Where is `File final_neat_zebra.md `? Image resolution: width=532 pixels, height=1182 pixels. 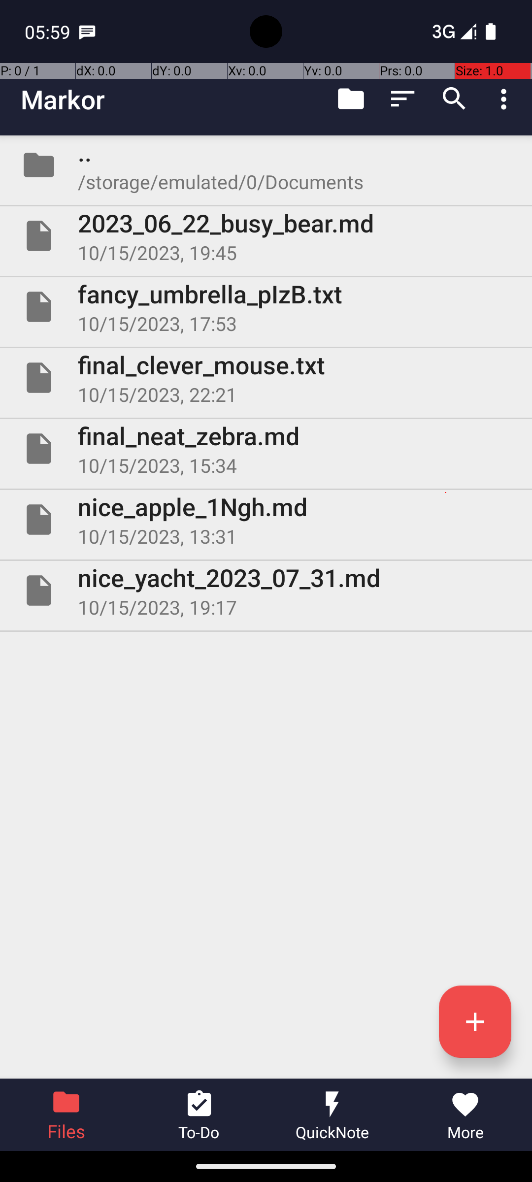
File final_neat_zebra.md  is located at coordinates (266, 448).